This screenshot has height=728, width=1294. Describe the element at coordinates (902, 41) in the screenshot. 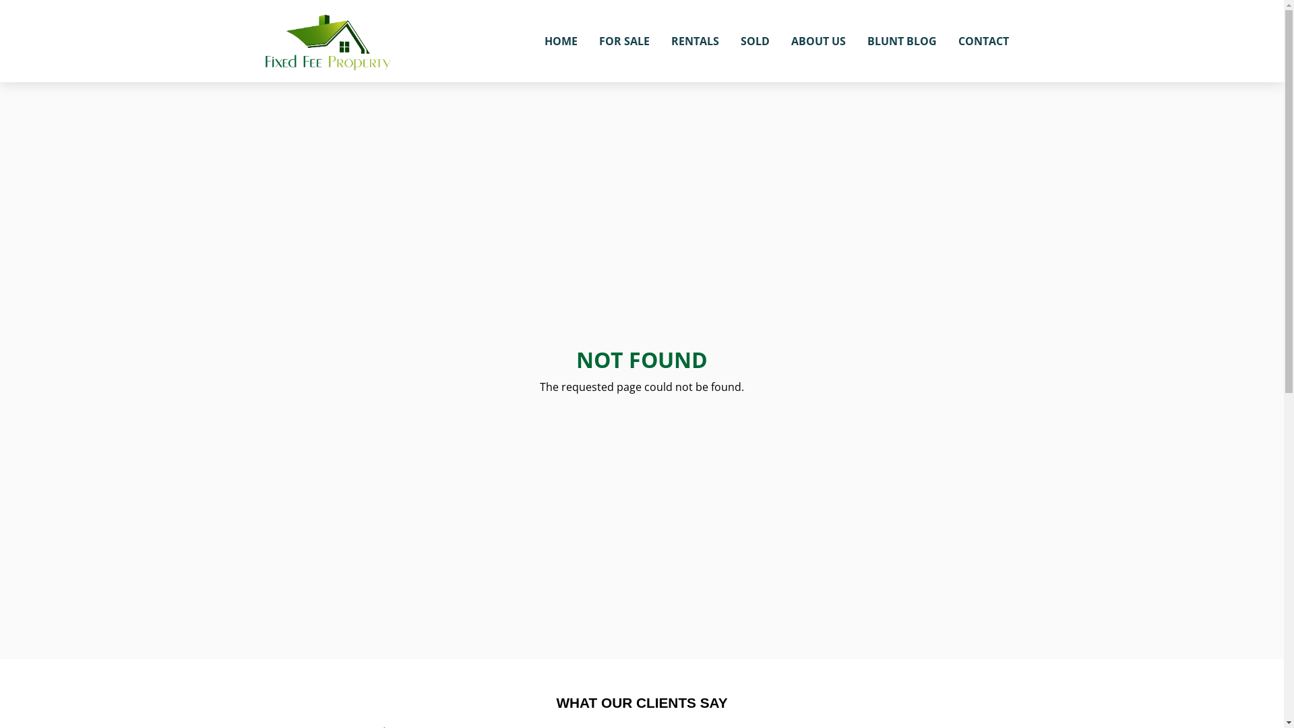

I see `BLUNT BLOG` at that location.